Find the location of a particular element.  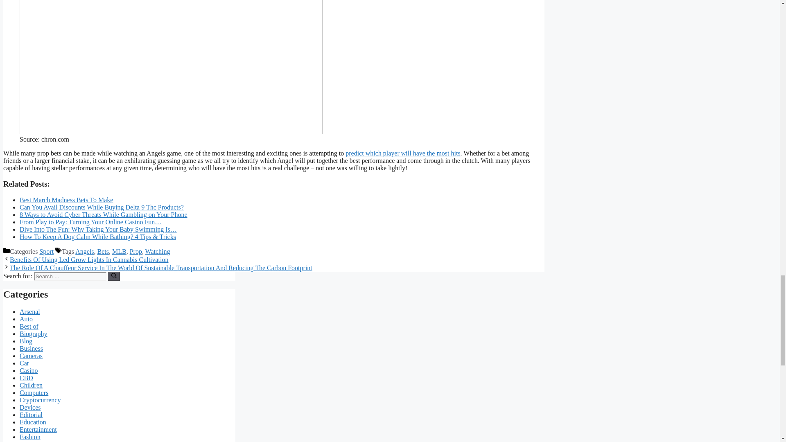

Best March Madness Bets To Make is located at coordinates (66, 200).